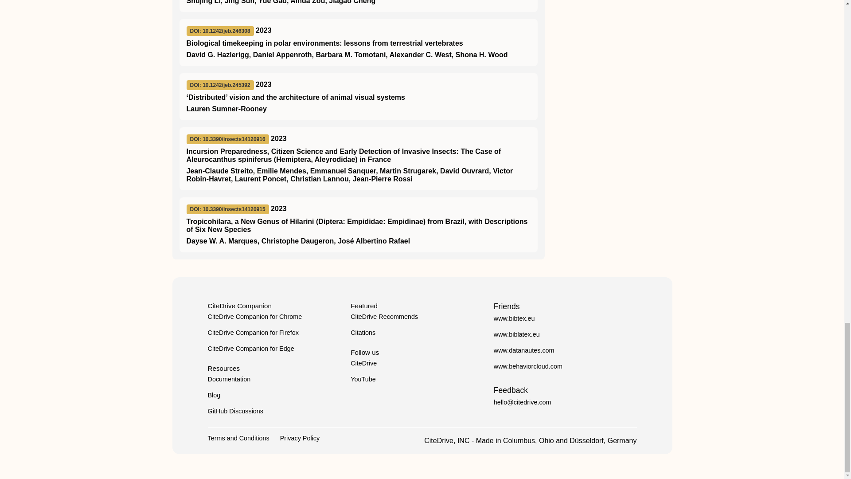 The width and height of the screenshot is (851, 479). What do you see at coordinates (363, 379) in the screenshot?
I see `YouTube` at bounding box center [363, 379].